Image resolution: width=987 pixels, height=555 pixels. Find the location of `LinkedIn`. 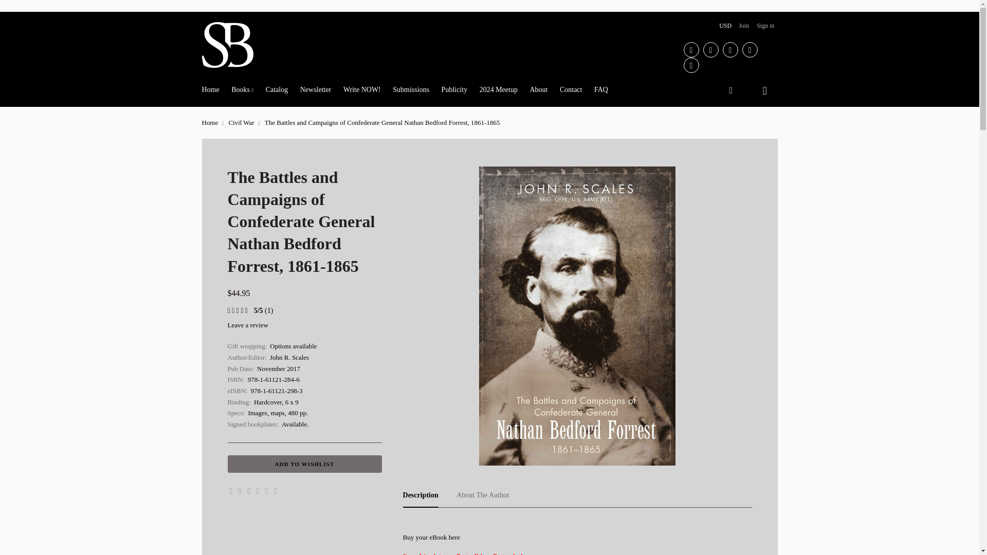

LinkedIn is located at coordinates (710, 50).